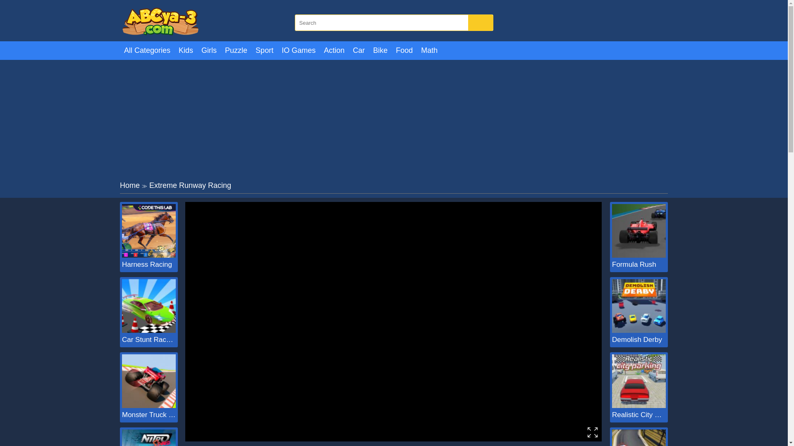 The width and height of the screenshot is (794, 446). Describe the element at coordinates (639, 264) in the screenshot. I see `Formula Rush` at that location.